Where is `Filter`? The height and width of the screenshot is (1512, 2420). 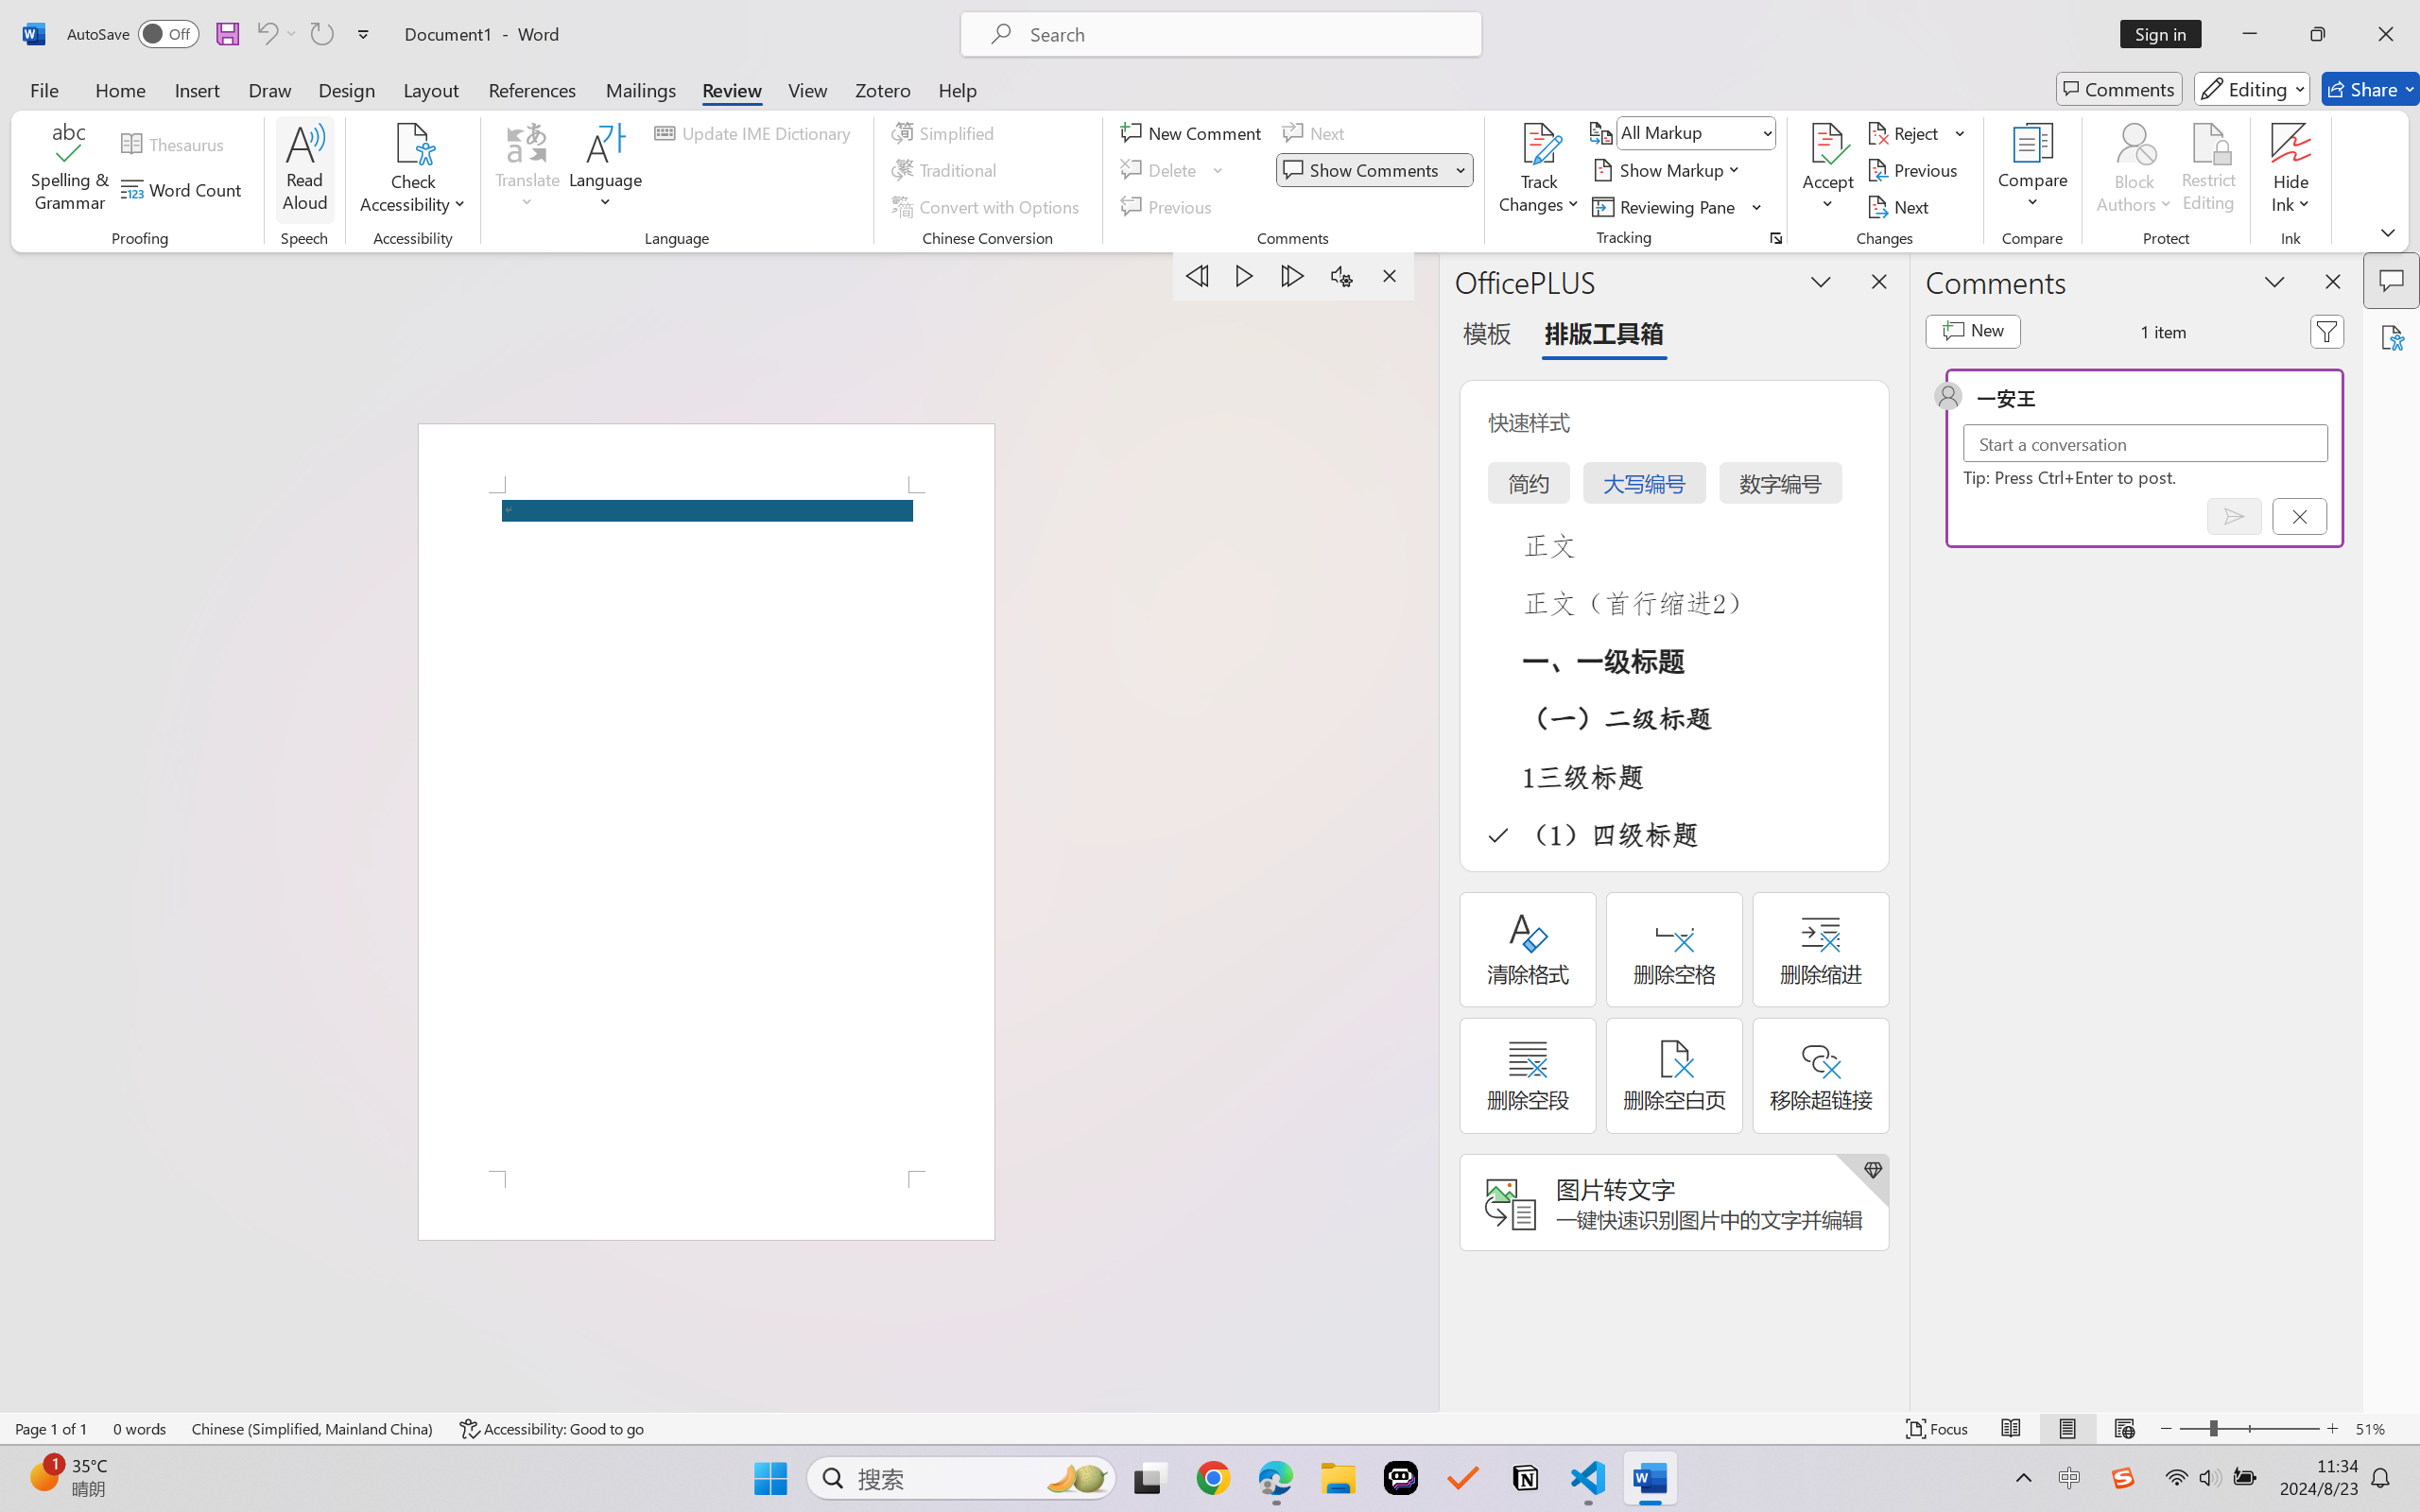 Filter is located at coordinates (2327, 331).